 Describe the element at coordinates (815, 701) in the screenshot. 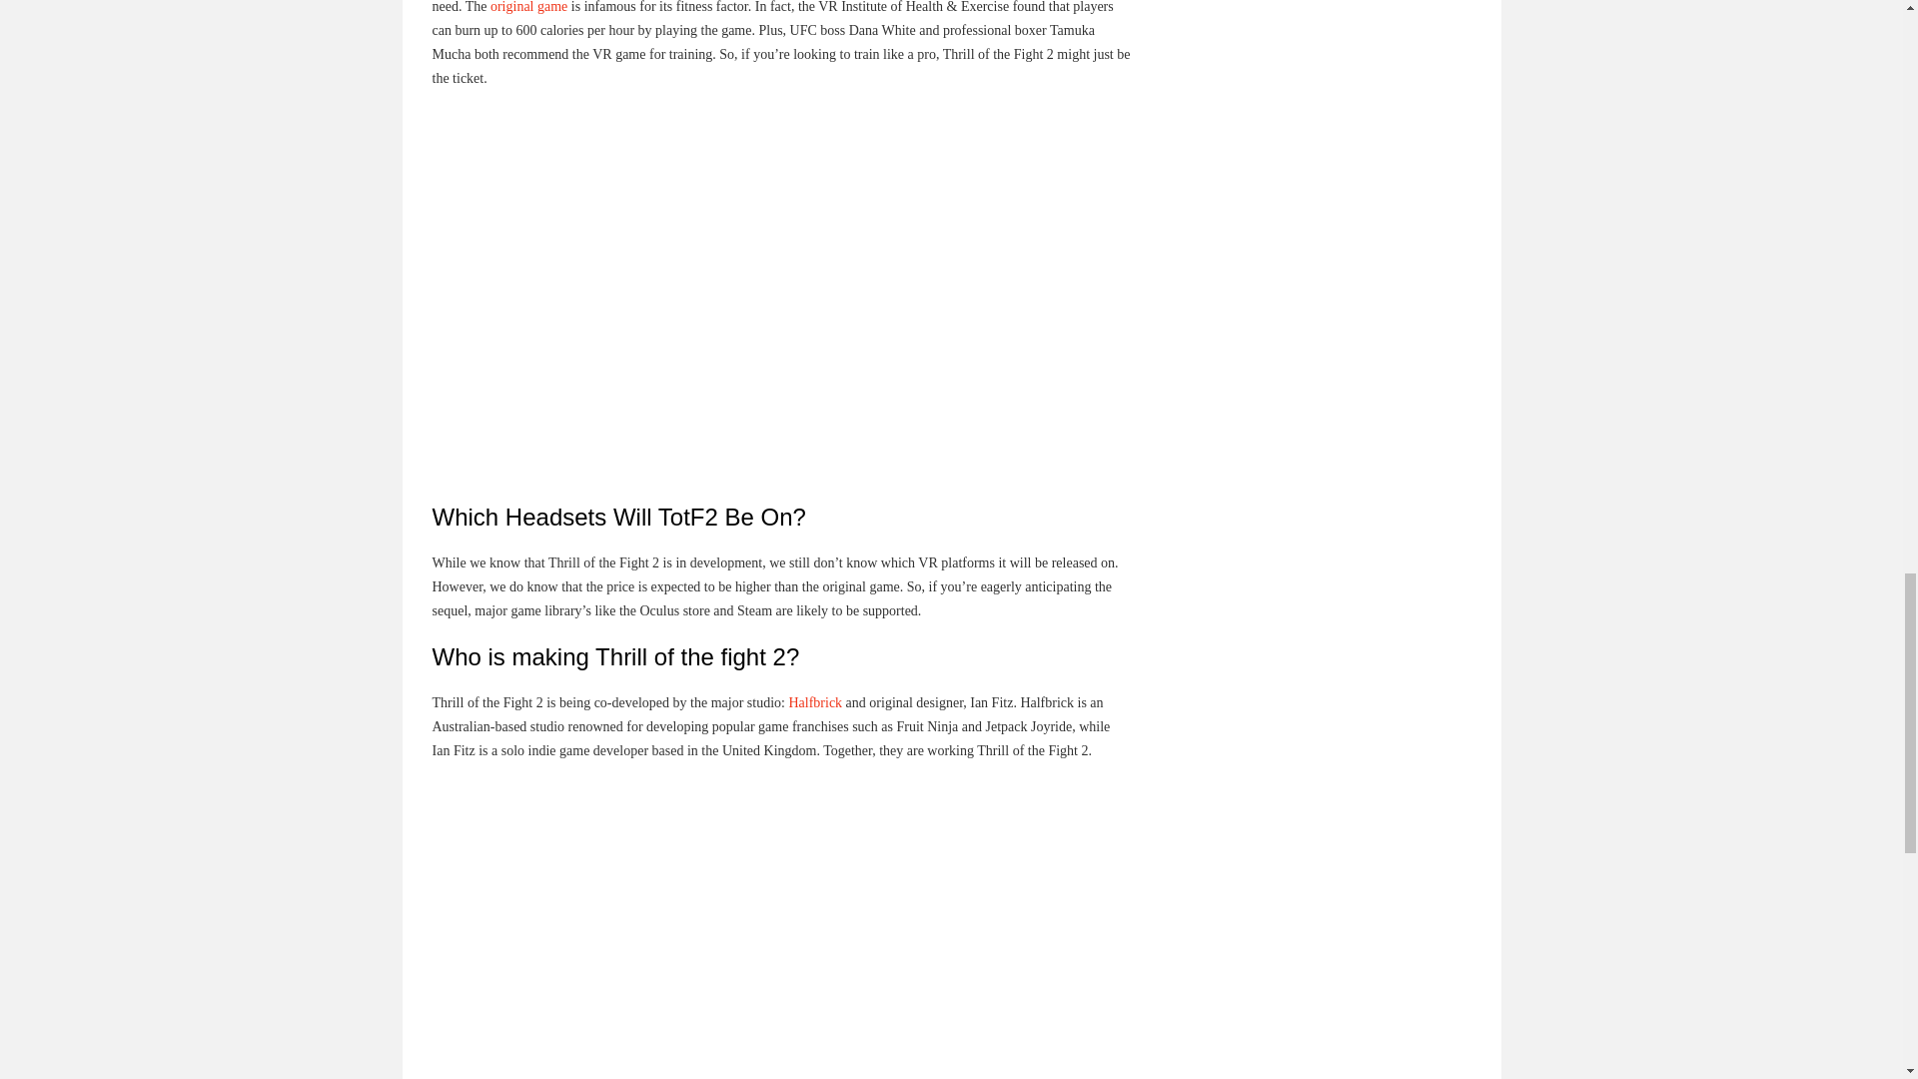

I see `Halfbrick` at that location.